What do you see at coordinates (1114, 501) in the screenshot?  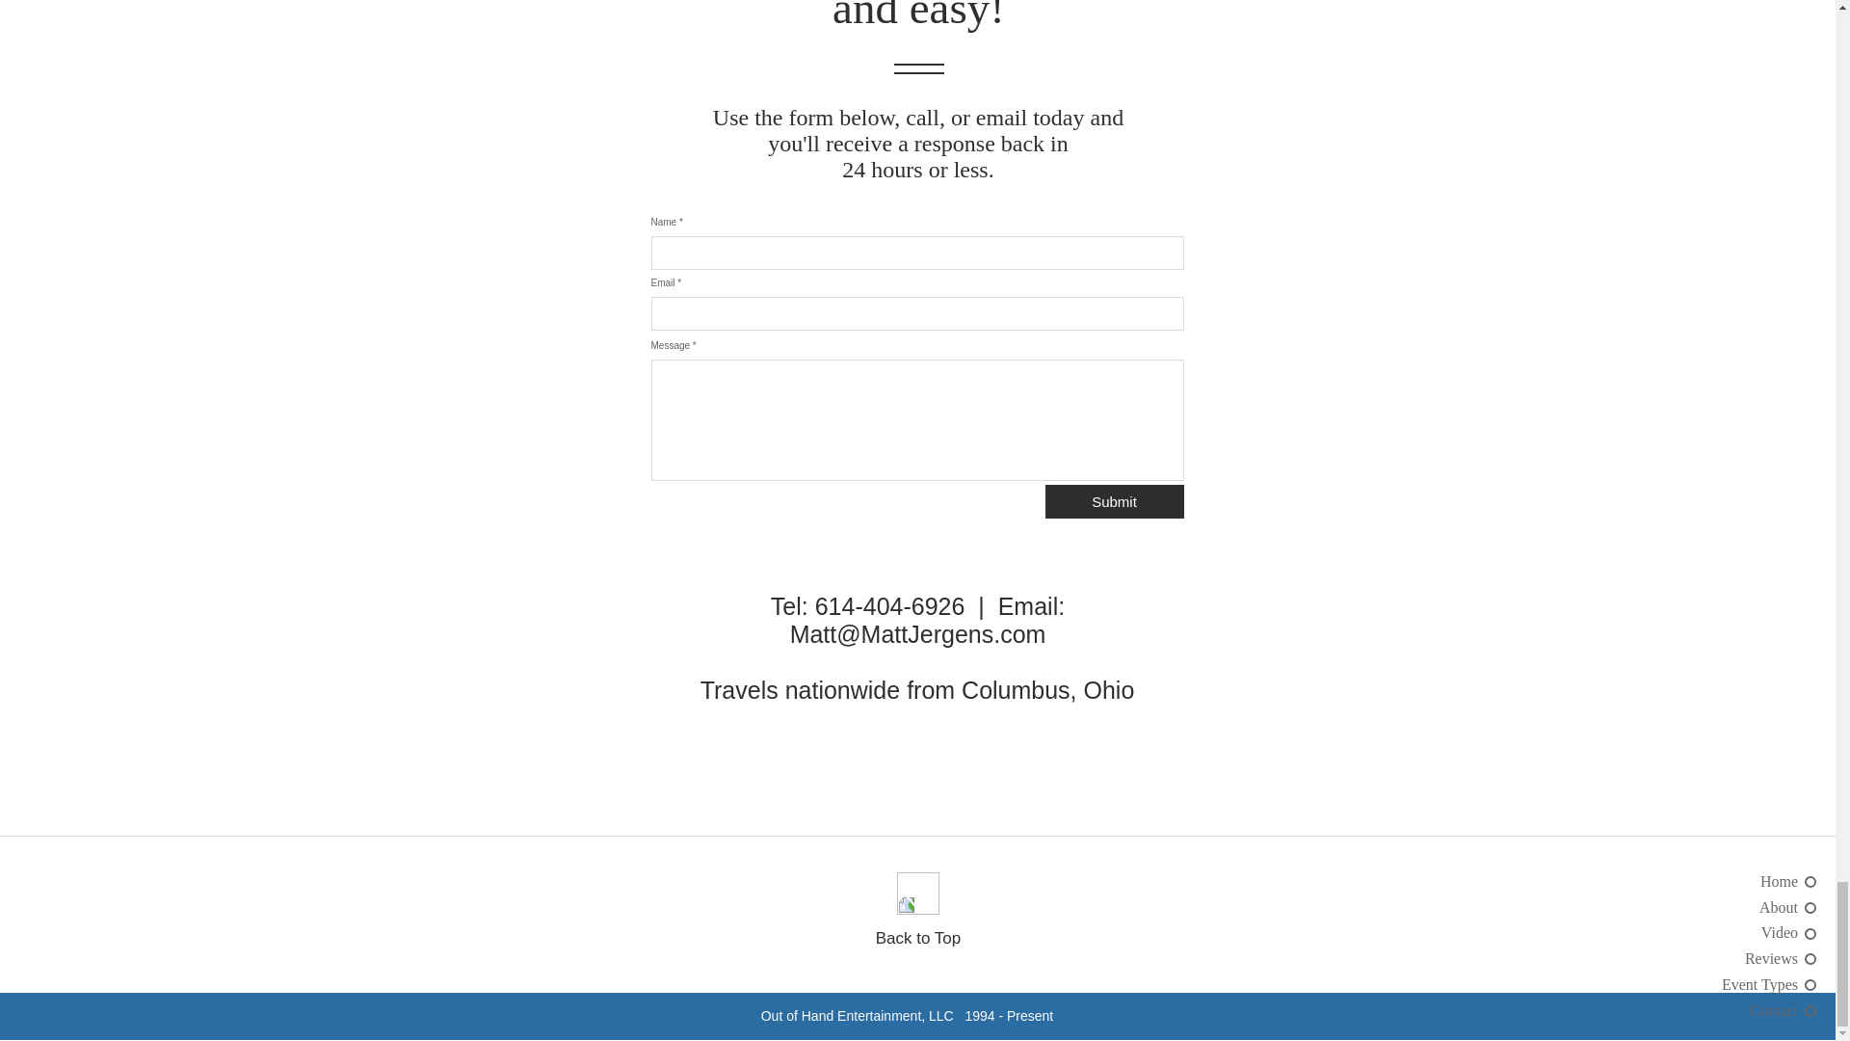 I see `Submit` at bounding box center [1114, 501].